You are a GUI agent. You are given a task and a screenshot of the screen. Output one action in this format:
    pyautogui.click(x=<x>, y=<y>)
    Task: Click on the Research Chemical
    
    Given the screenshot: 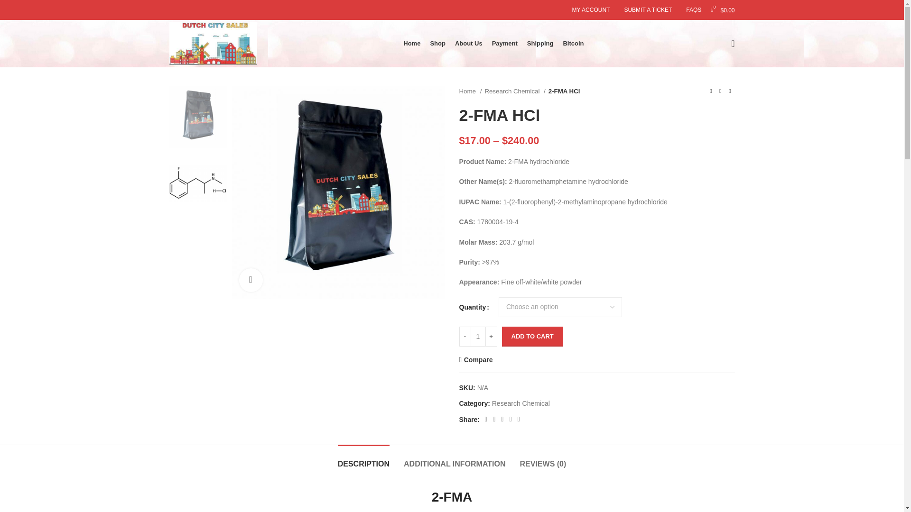 What is the action you would take?
    pyautogui.click(x=514, y=91)
    